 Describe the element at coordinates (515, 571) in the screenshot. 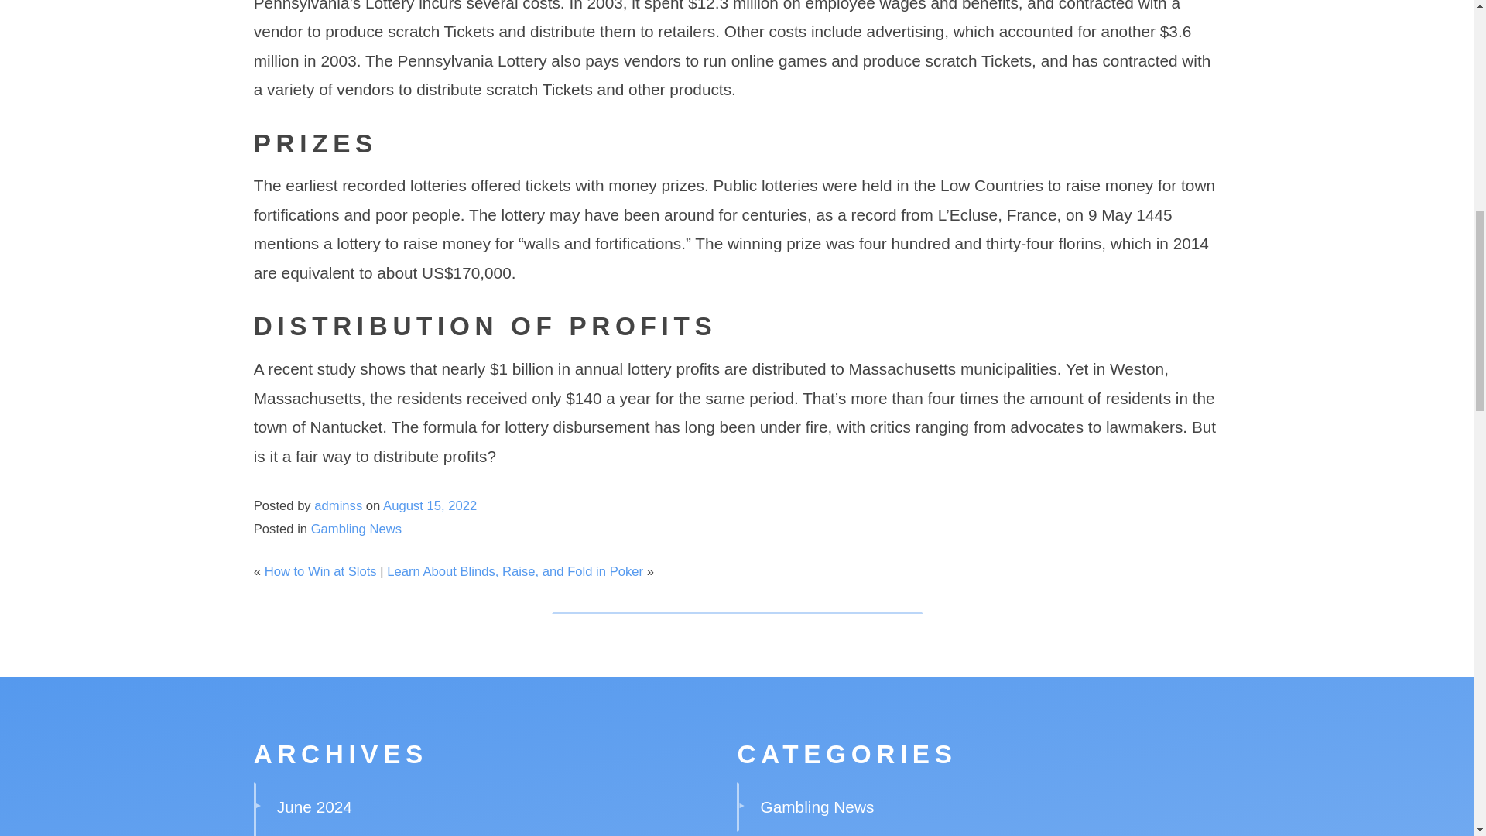

I see `Learn About Blinds, Raise, and Fold in Poker` at that location.